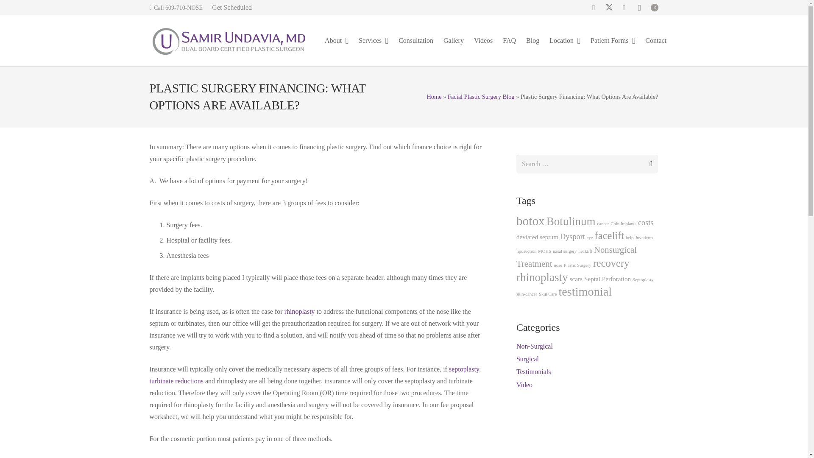 Image resolution: width=814 pixels, height=458 pixels. Describe the element at coordinates (639, 8) in the screenshot. I see `Instagram` at that location.